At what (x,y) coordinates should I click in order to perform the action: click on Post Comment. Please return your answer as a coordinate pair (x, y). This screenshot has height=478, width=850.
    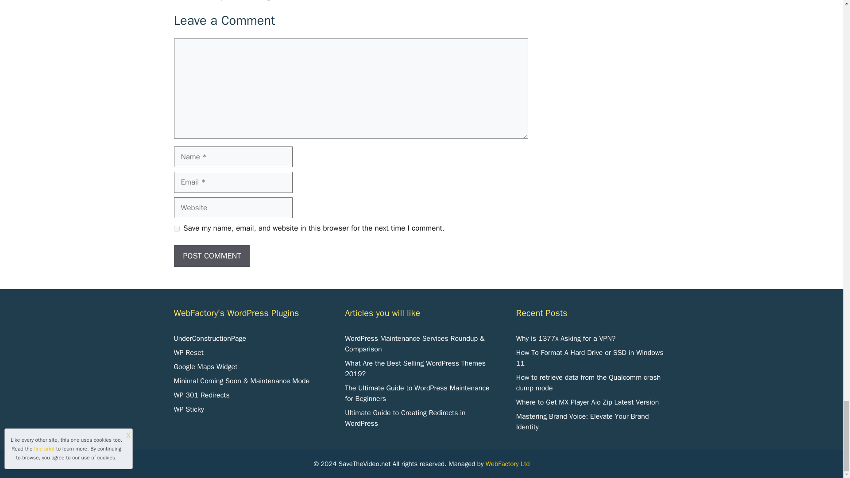
    Looking at the image, I should click on (212, 256).